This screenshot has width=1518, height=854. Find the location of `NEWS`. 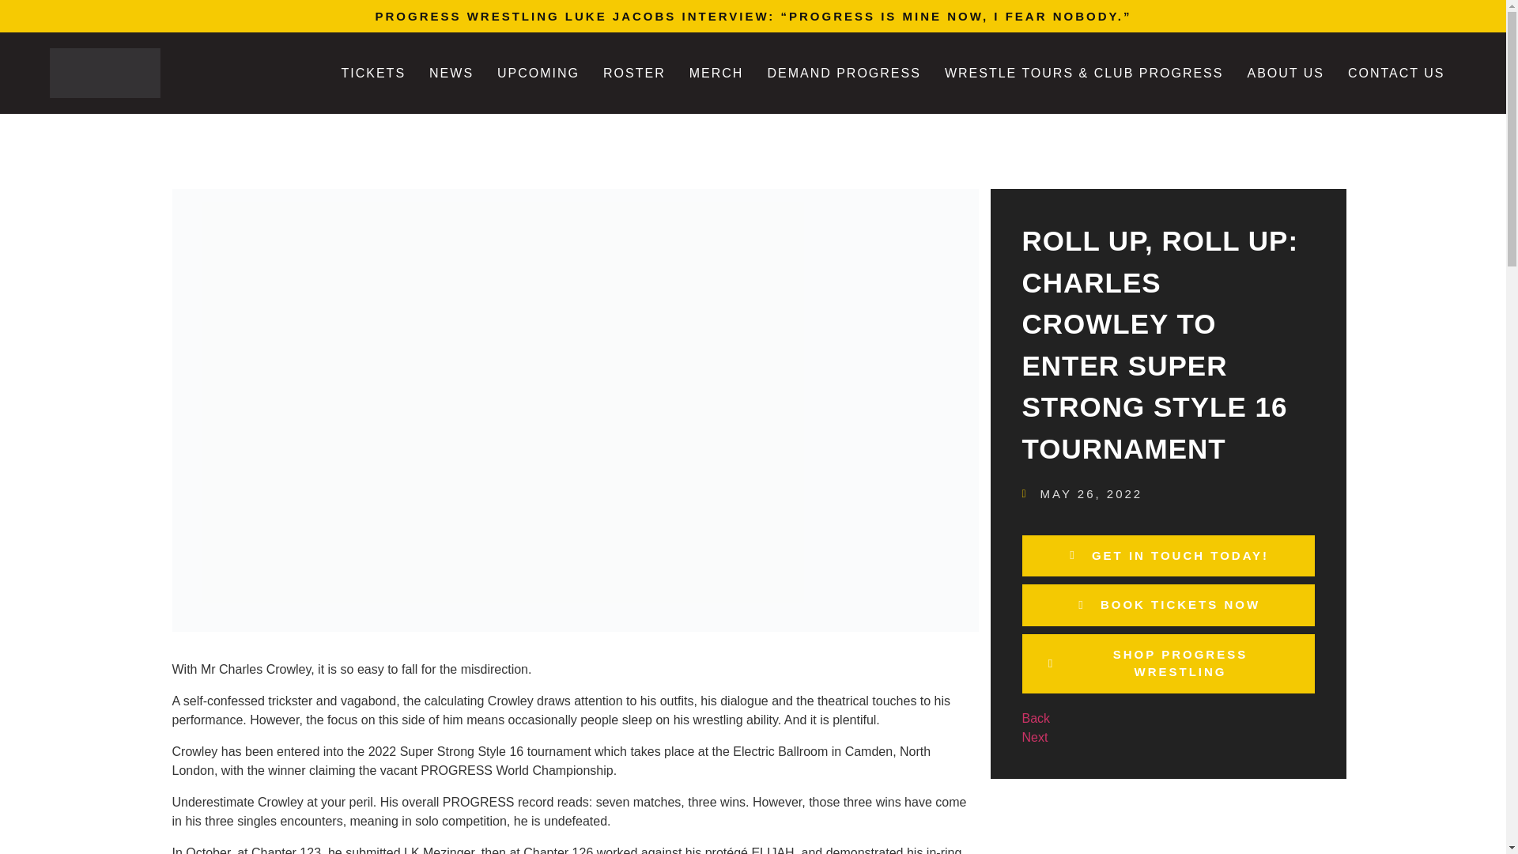

NEWS is located at coordinates (451, 73).